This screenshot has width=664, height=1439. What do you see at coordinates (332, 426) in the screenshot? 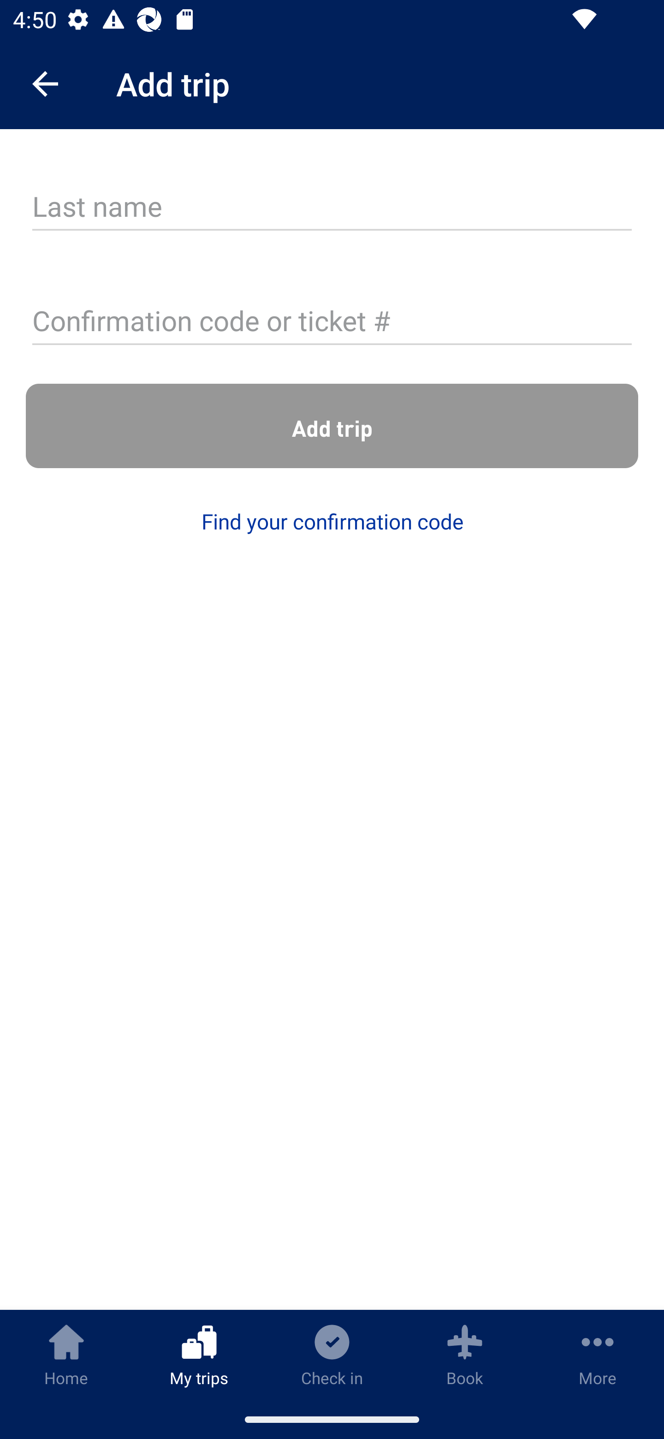
I see `Add trip` at bounding box center [332, 426].